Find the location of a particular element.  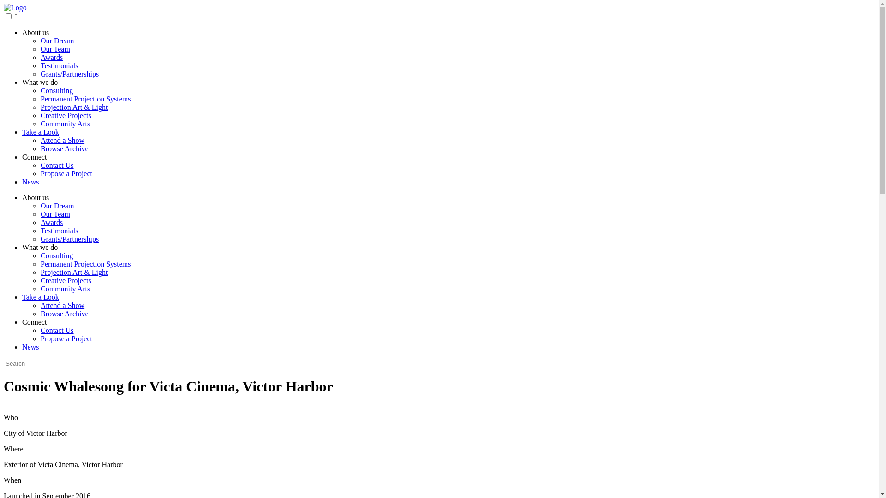

News is located at coordinates (30, 347).